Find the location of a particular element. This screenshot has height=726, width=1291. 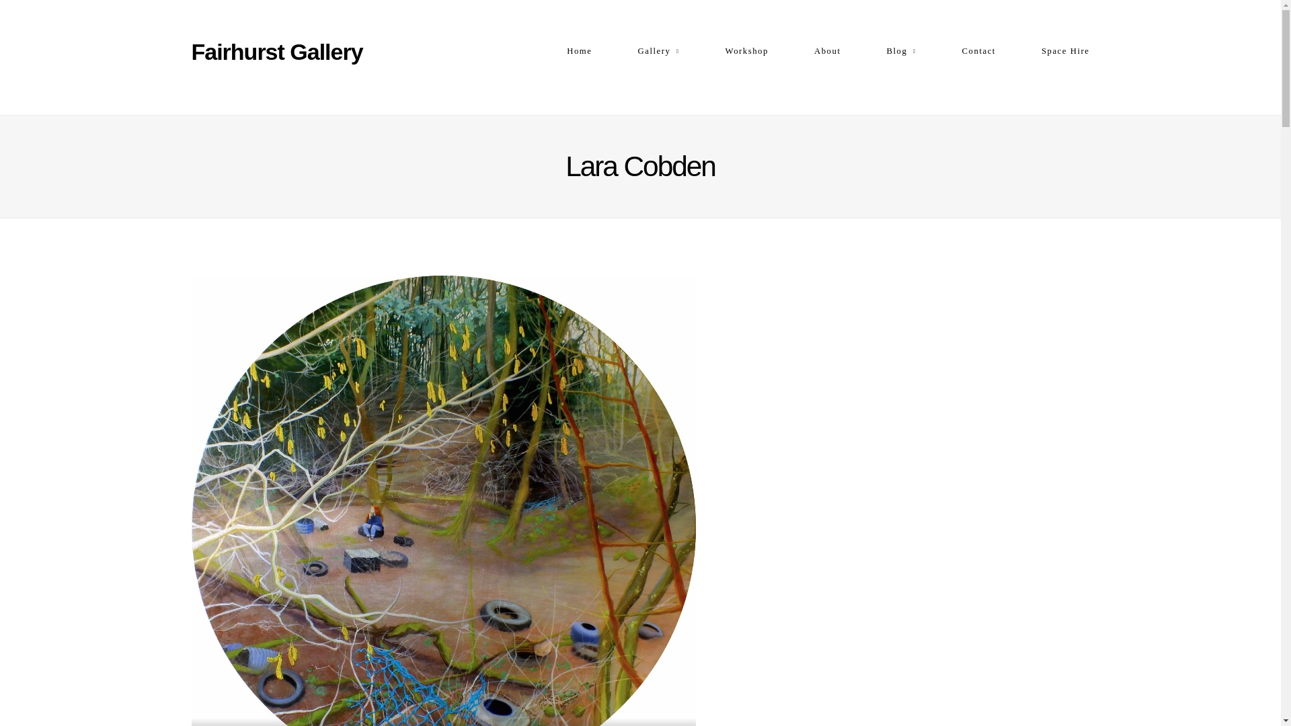

Blog is located at coordinates (900, 51).